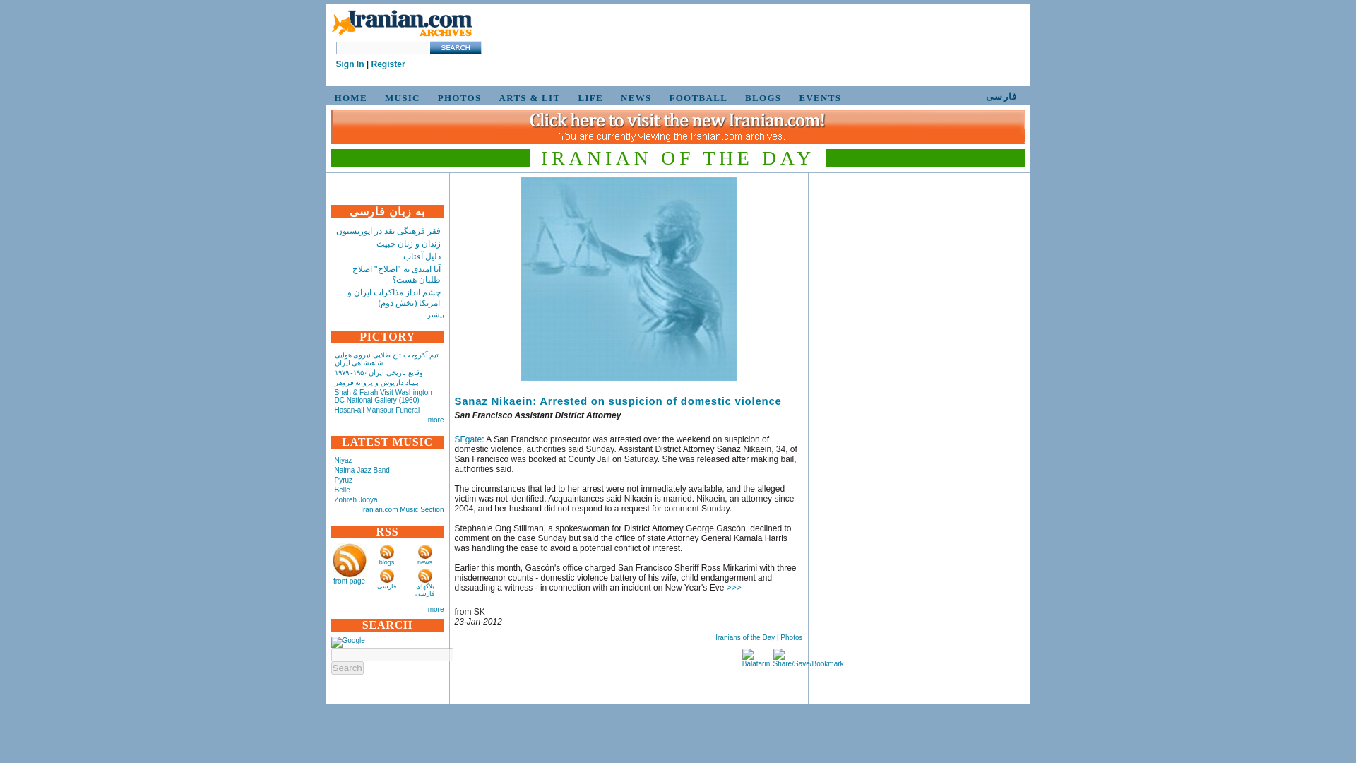 Image resolution: width=1356 pixels, height=763 pixels. I want to click on Search, so click(347, 668).